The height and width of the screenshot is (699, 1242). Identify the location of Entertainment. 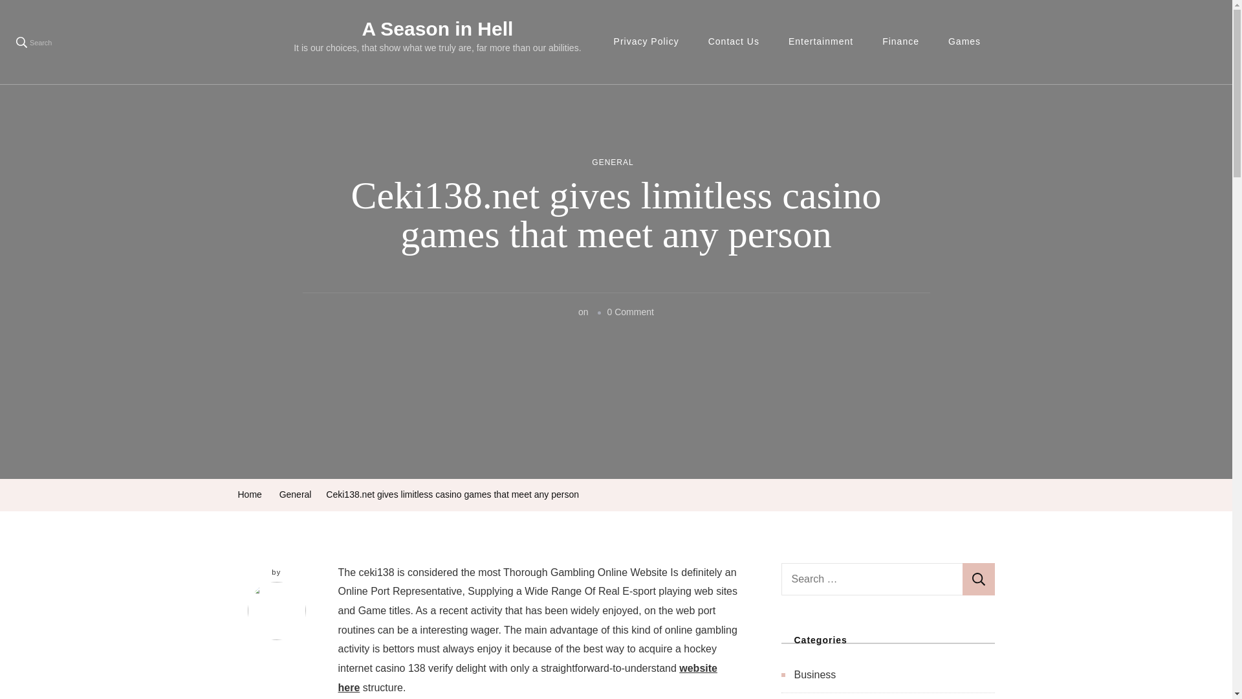
(820, 42).